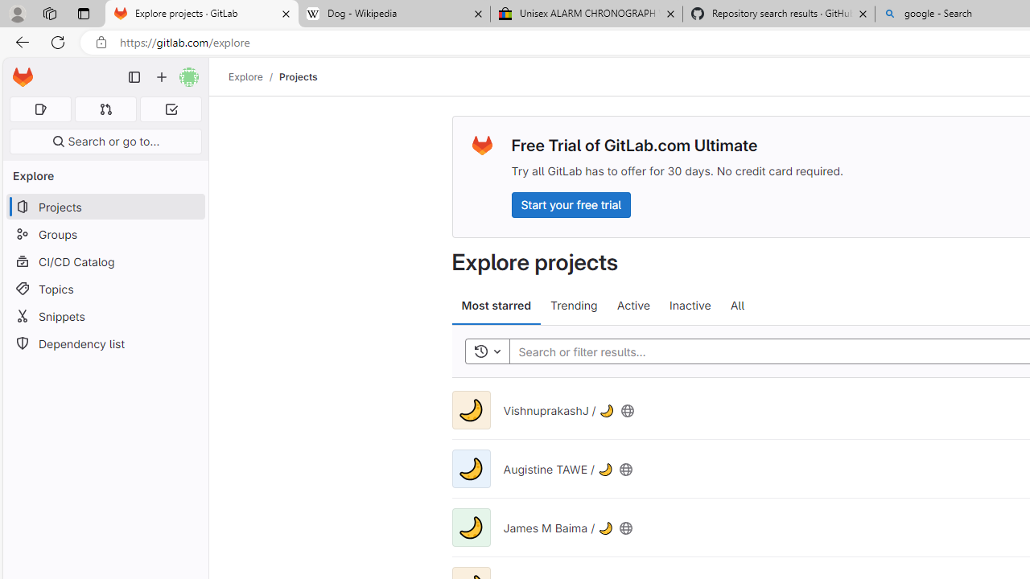  What do you see at coordinates (134, 77) in the screenshot?
I see `Primary navigation sidebar` at bounding box center [134, 77].